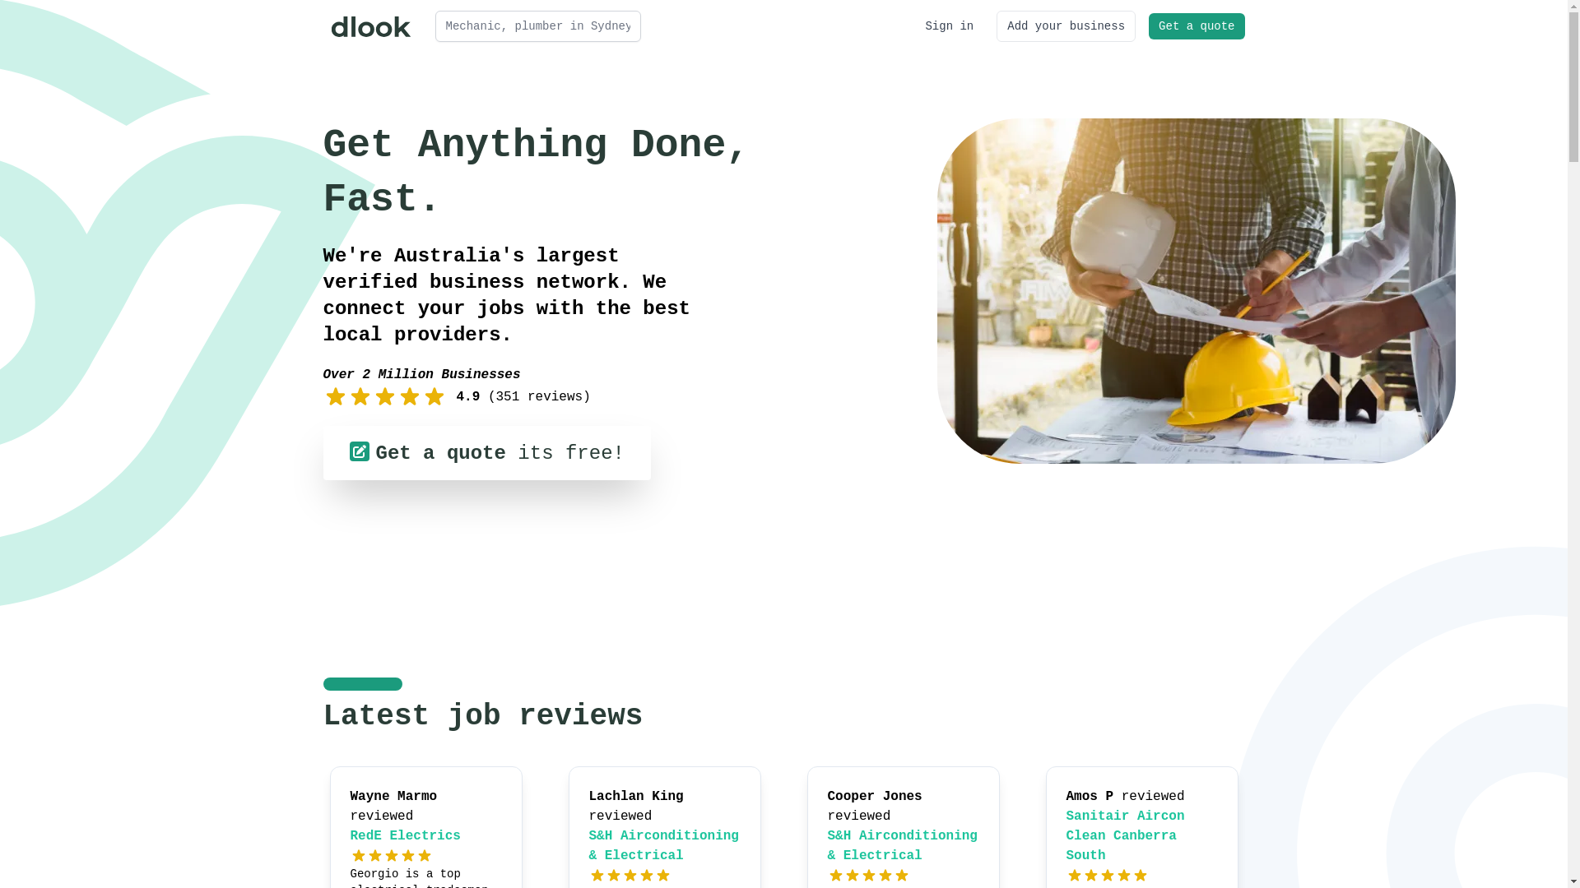 The width and height of the screenshot is (1580, 888). I want to click on RedE Electrics, so click(406, 836).